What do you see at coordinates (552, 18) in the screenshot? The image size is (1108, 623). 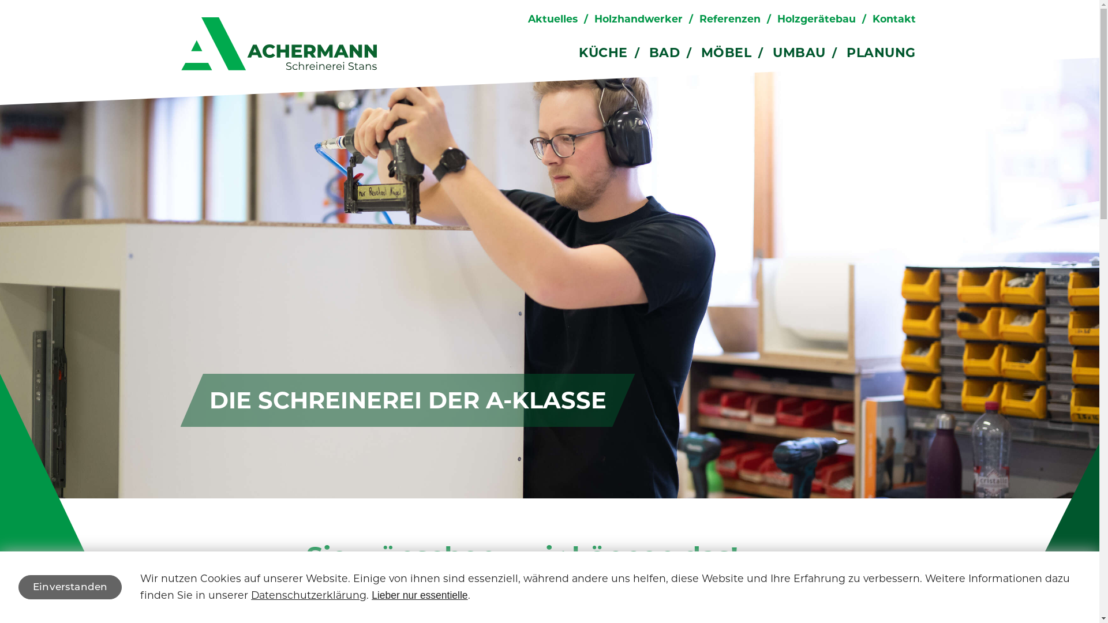 I see `Aktuelles` at bounding box center [552, 18].